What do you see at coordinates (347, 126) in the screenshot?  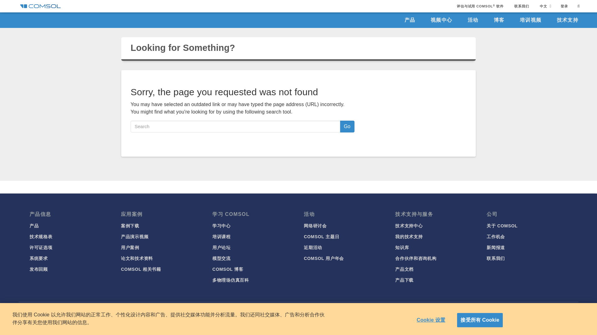 I see `Go` at bounding box center [347, 126].